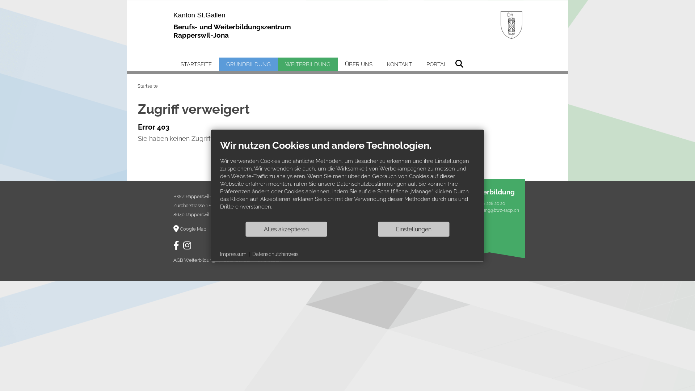  I want to click on Grundbildung, so click(403, 193).